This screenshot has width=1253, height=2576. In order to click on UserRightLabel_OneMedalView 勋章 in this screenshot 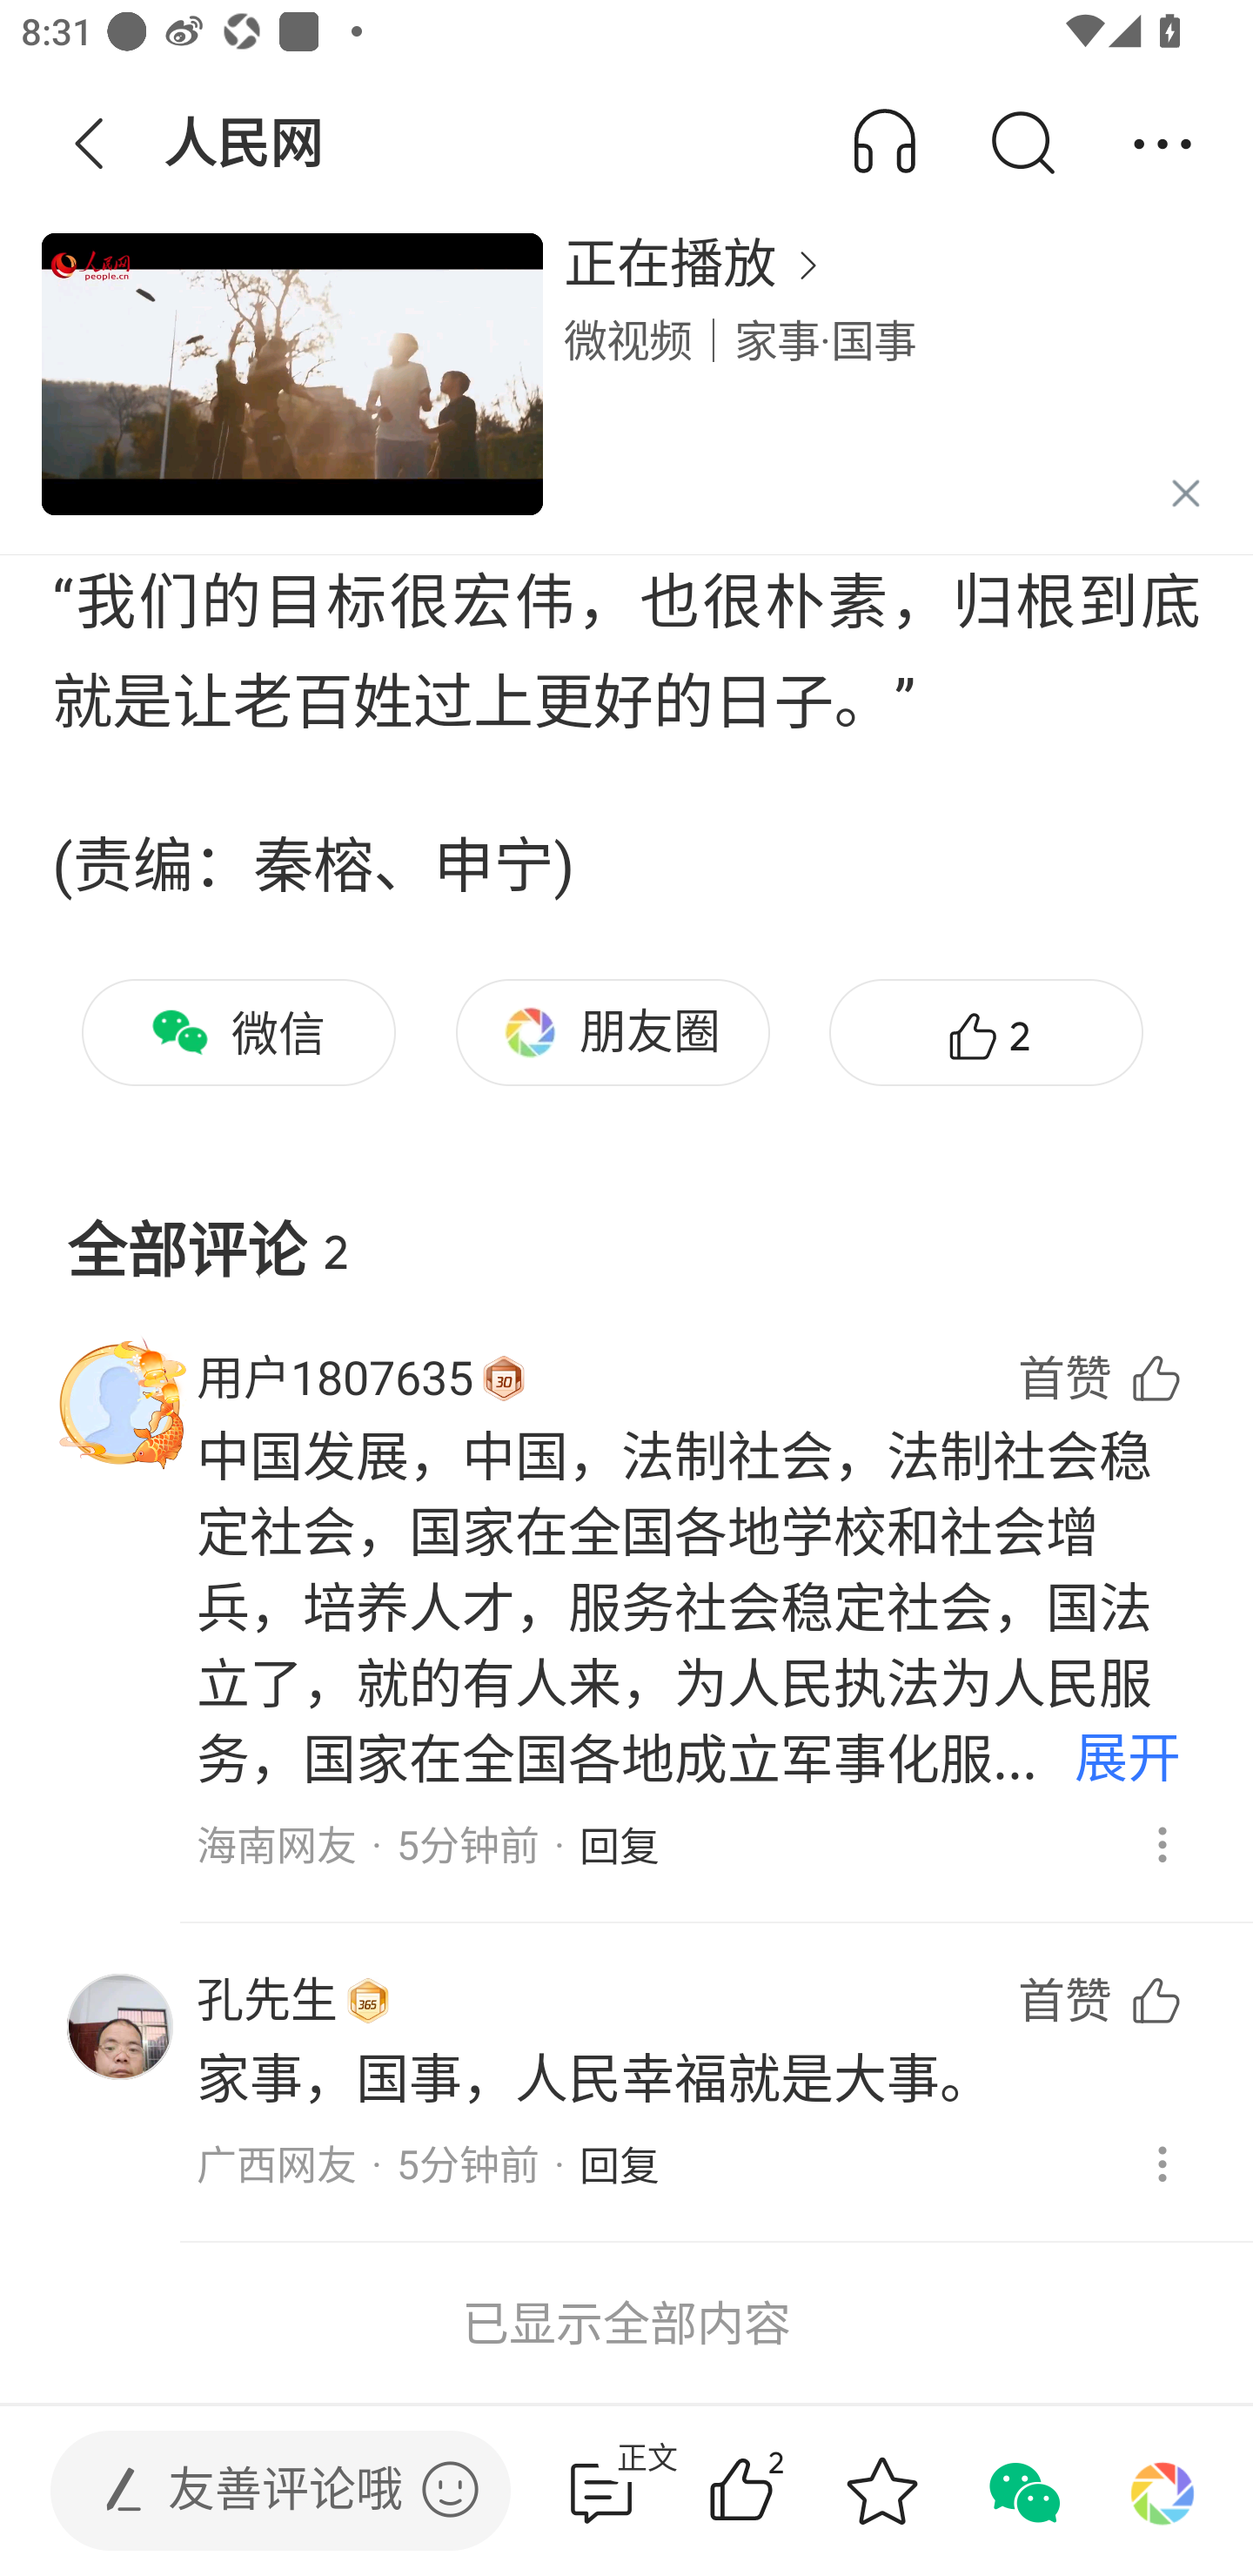, I will do `click(367, 2002)`.